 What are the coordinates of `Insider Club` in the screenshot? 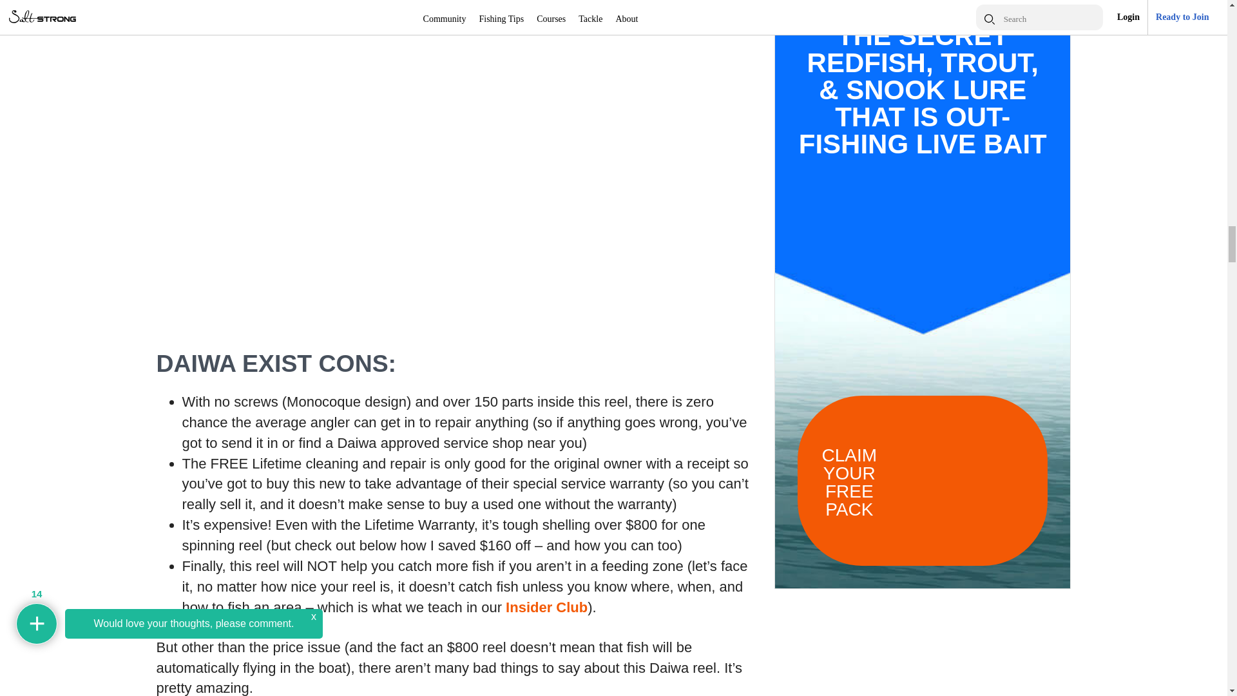 It's located at (546, 607).